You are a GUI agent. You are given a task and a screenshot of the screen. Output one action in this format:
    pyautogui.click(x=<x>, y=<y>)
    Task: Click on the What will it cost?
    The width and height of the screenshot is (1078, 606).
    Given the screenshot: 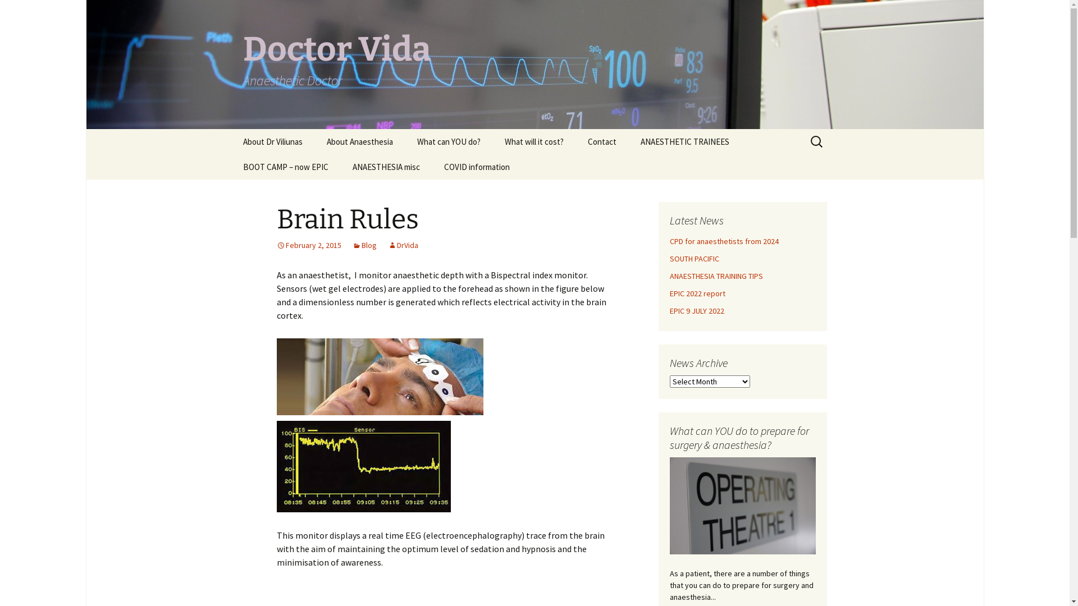 What is the action you would take?
    pyautogui.click(x=533, y=141)
    